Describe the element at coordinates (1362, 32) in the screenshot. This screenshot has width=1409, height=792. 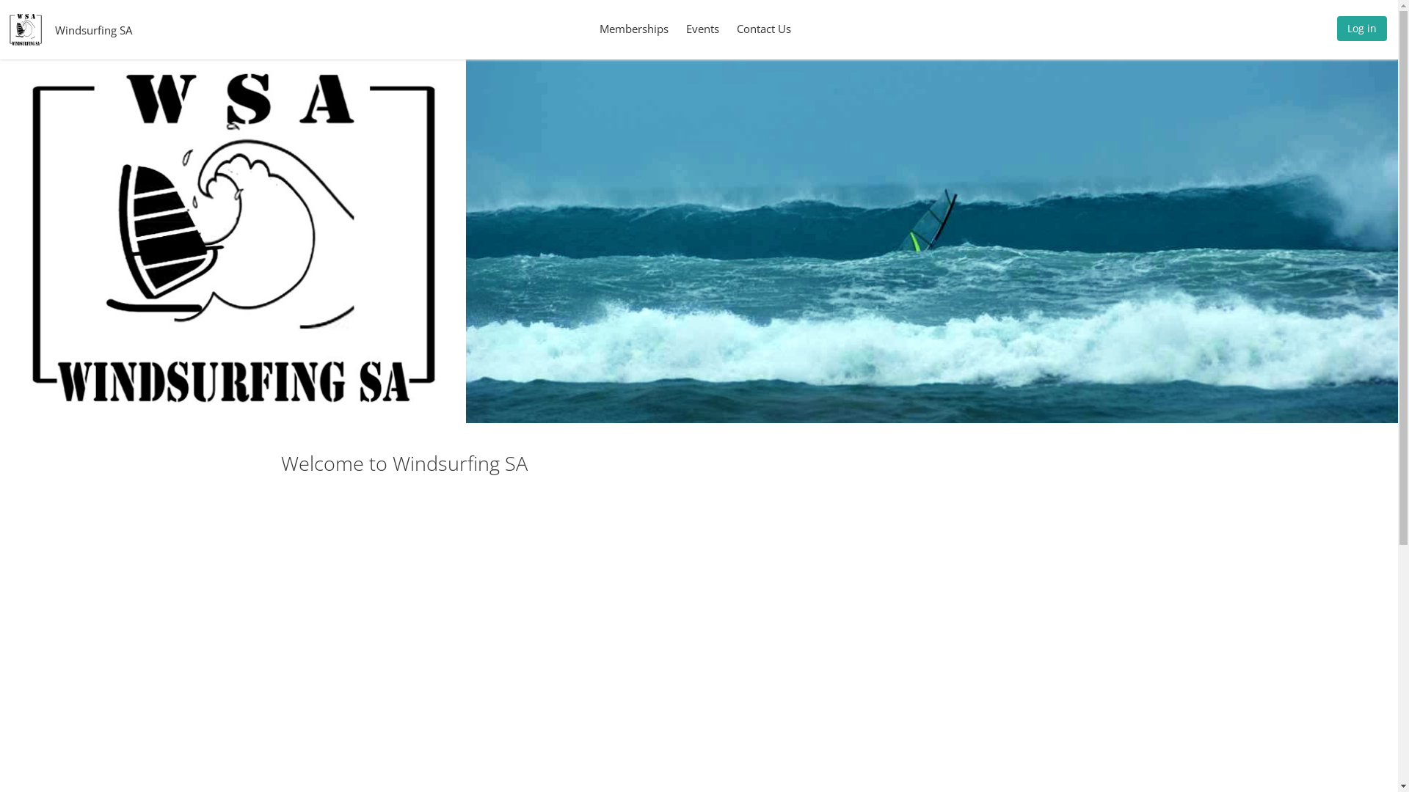
I see `Log in` at that location.